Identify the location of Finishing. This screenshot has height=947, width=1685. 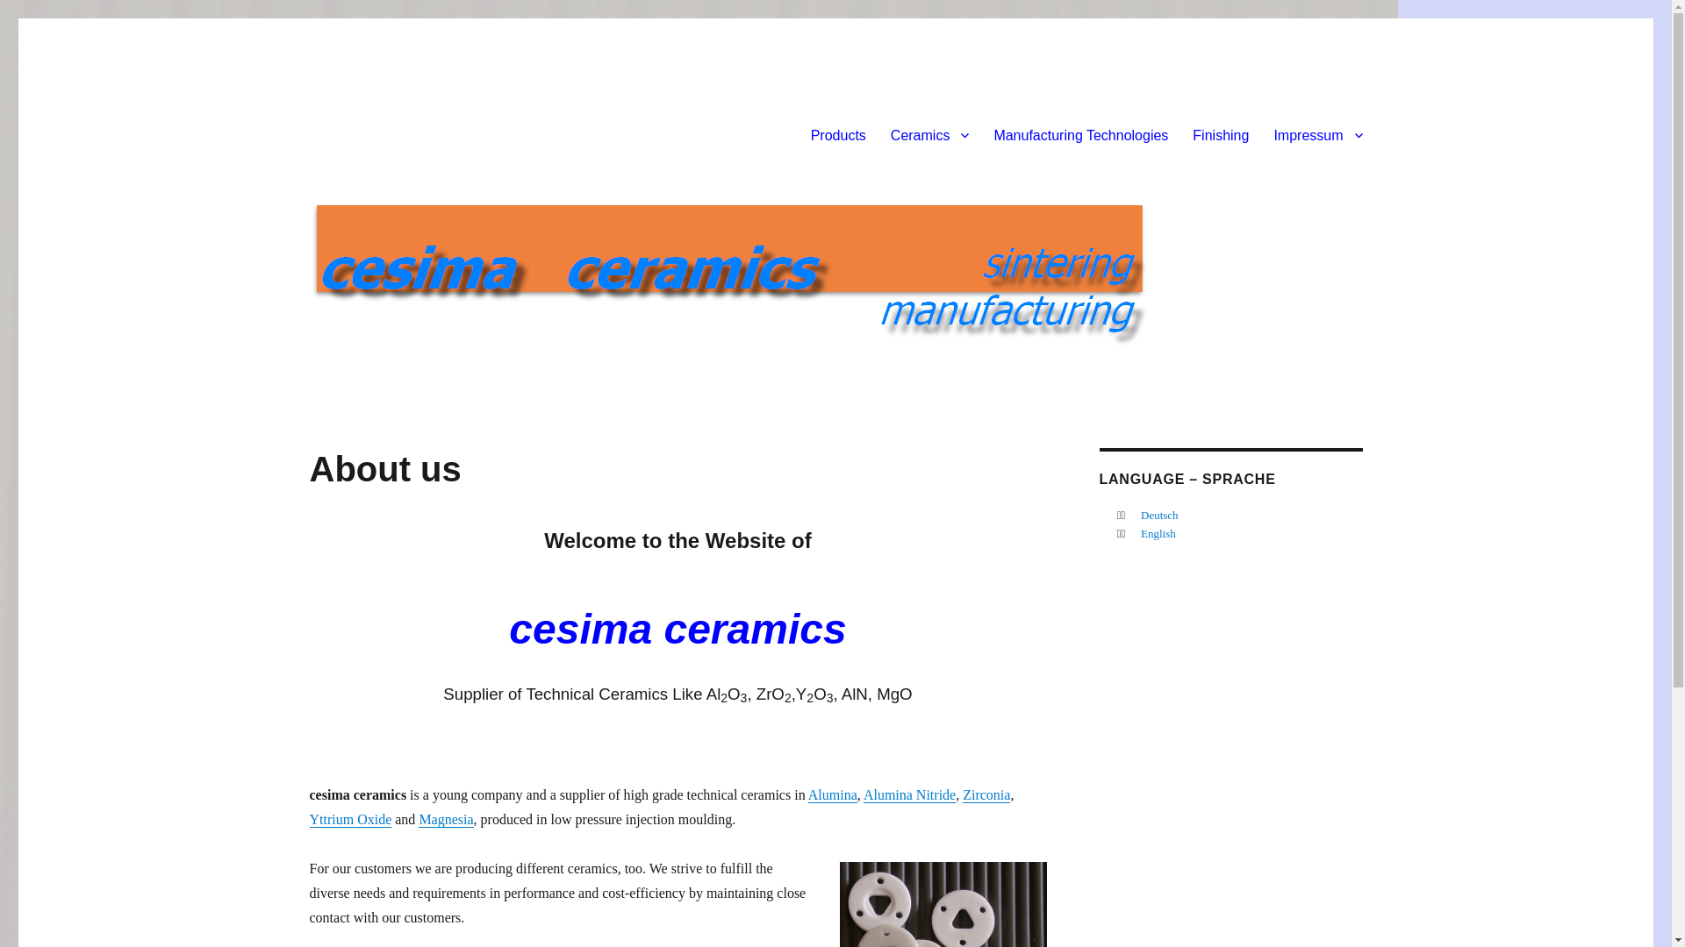
(1220, 134).